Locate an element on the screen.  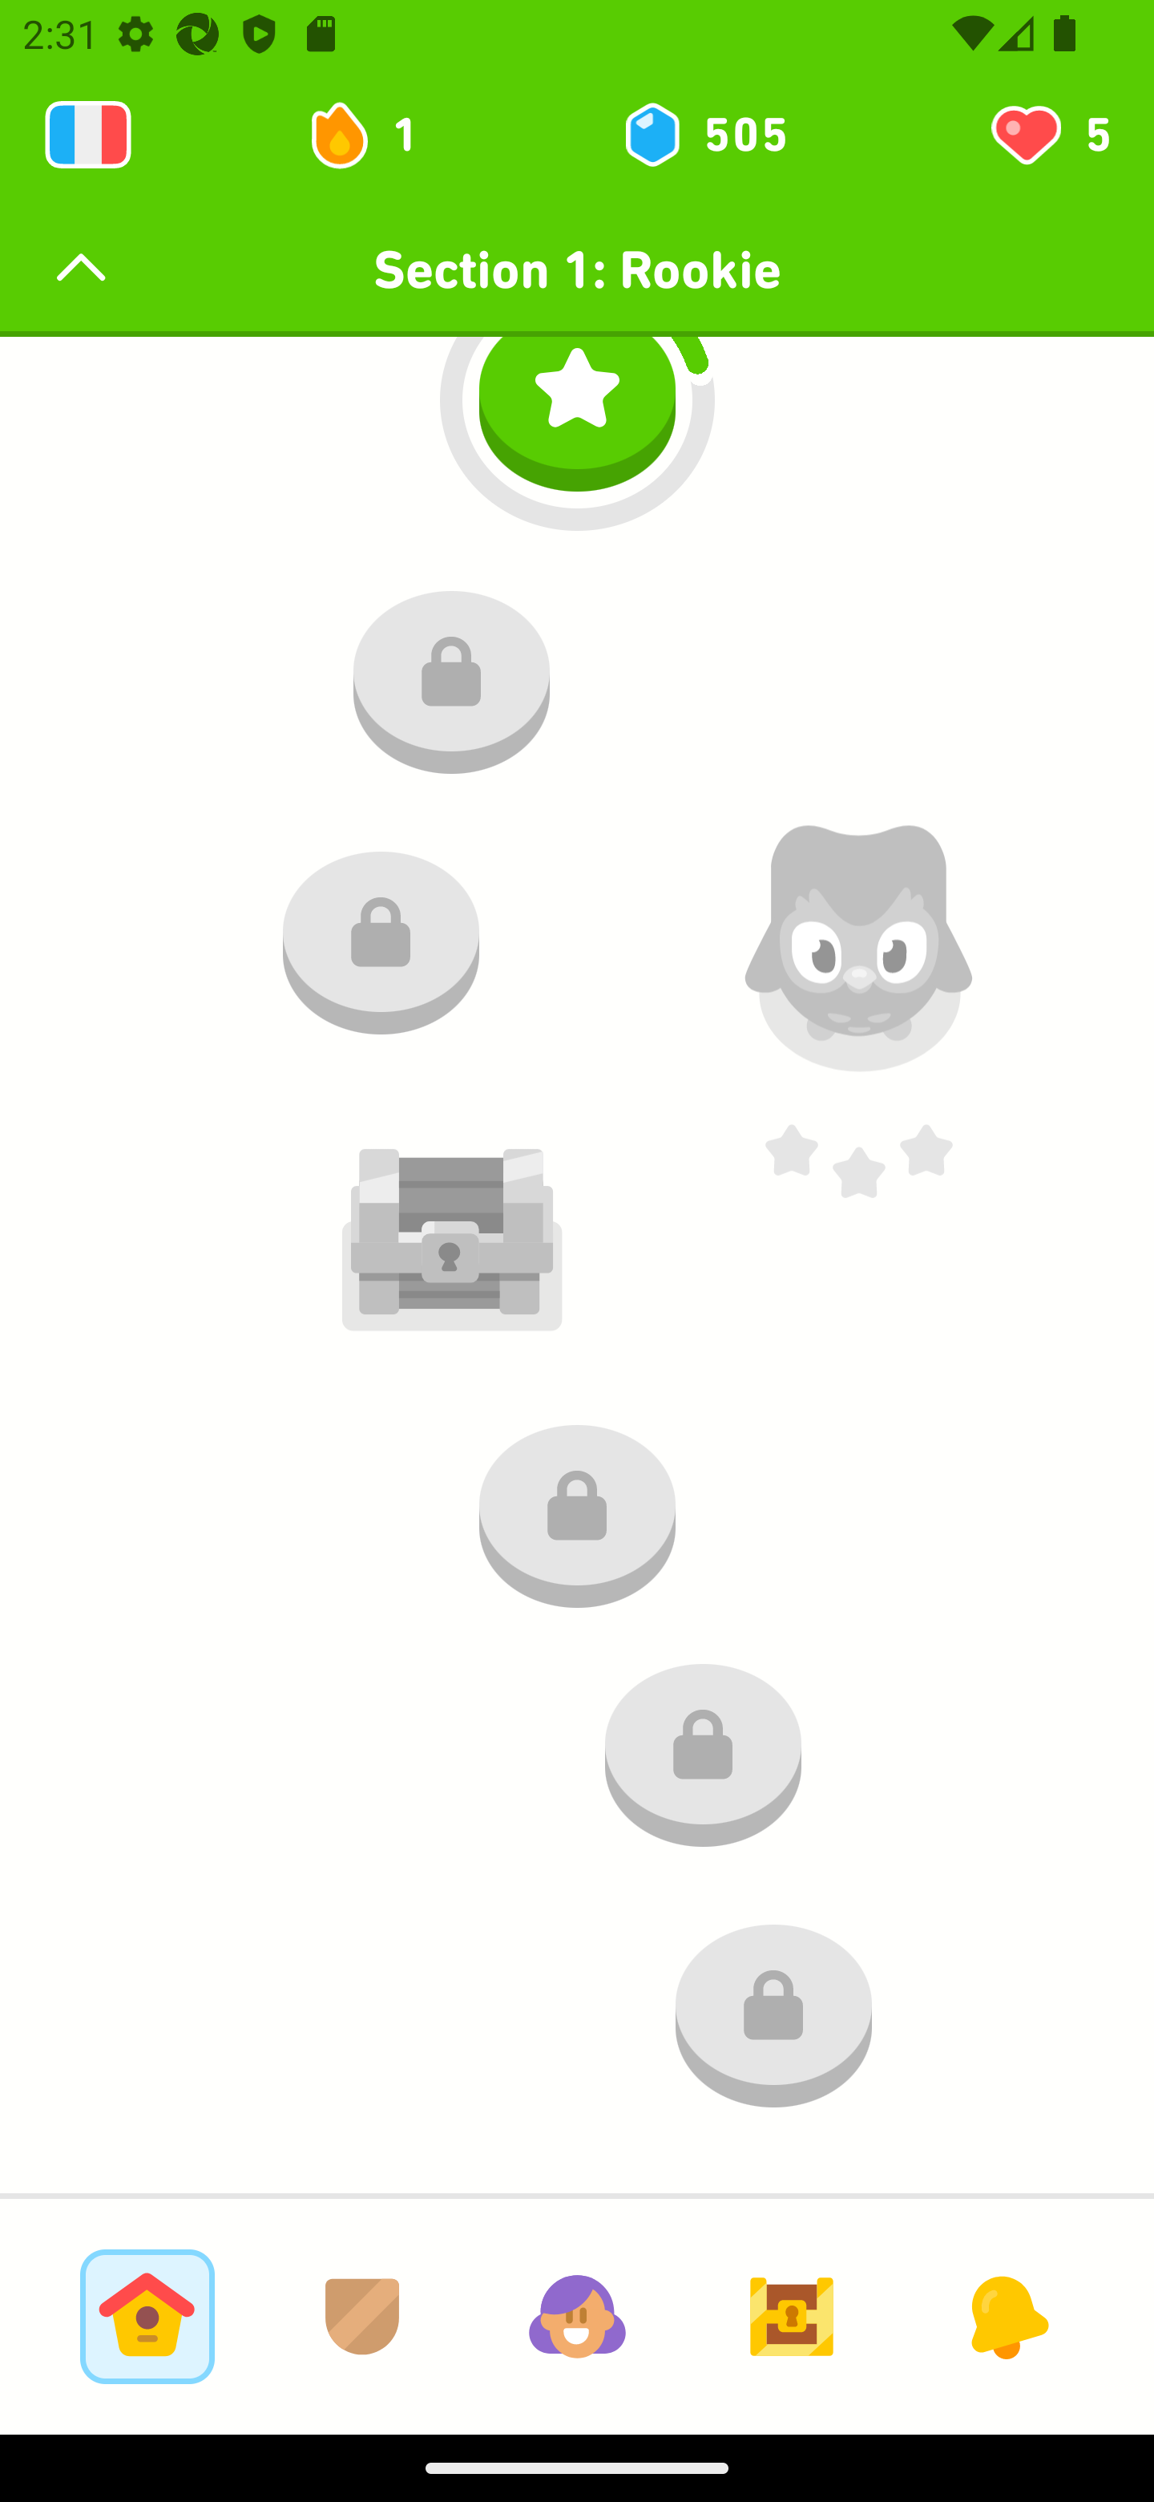
Goals Tab is located at coordinates (792, 2316).